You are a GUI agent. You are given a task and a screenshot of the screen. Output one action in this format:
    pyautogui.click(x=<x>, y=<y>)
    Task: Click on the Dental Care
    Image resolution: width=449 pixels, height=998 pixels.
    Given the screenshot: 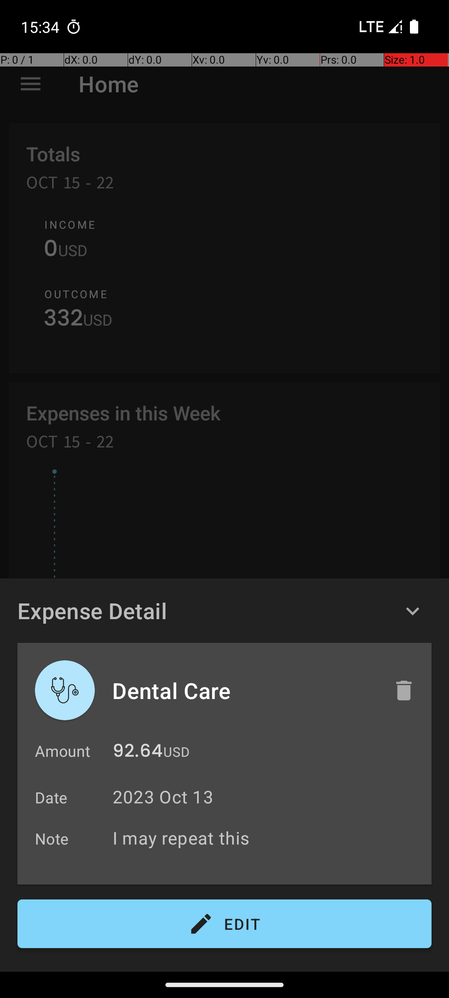 What is the action you would take?
    pyautogui.click(x=244, y=690)
    